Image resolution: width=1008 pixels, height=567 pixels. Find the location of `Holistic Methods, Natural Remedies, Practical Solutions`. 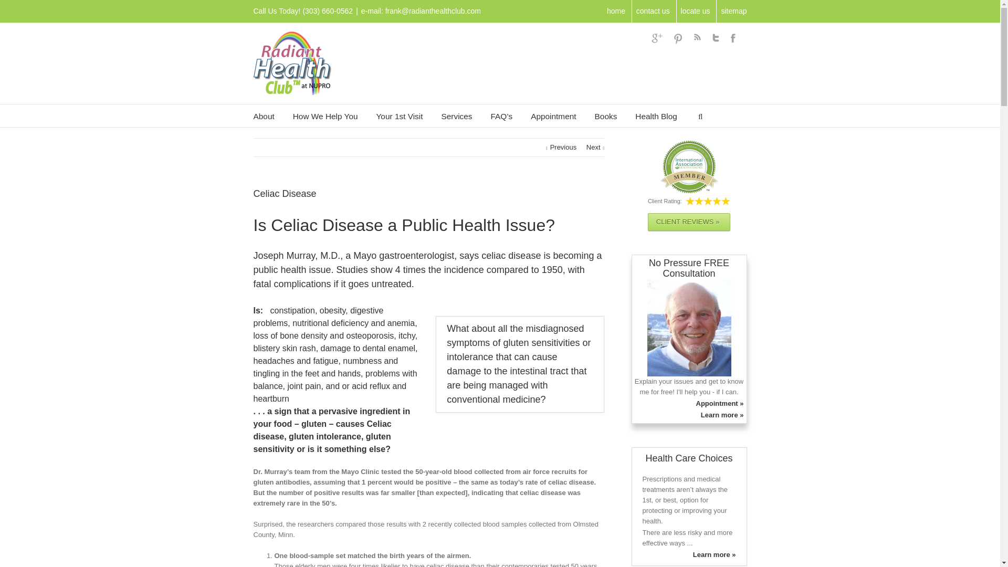

Holistic Methods, Natural Remedies, Practical Solutions is located at coordinates (456, 115).